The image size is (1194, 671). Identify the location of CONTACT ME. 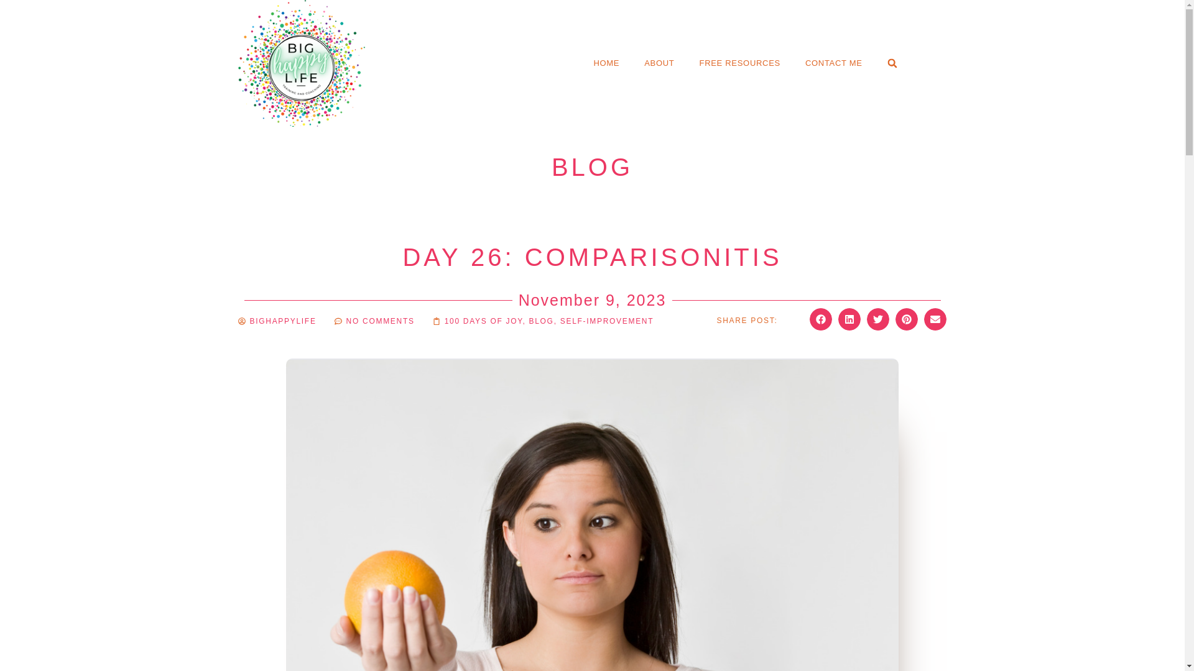
(833, 63).